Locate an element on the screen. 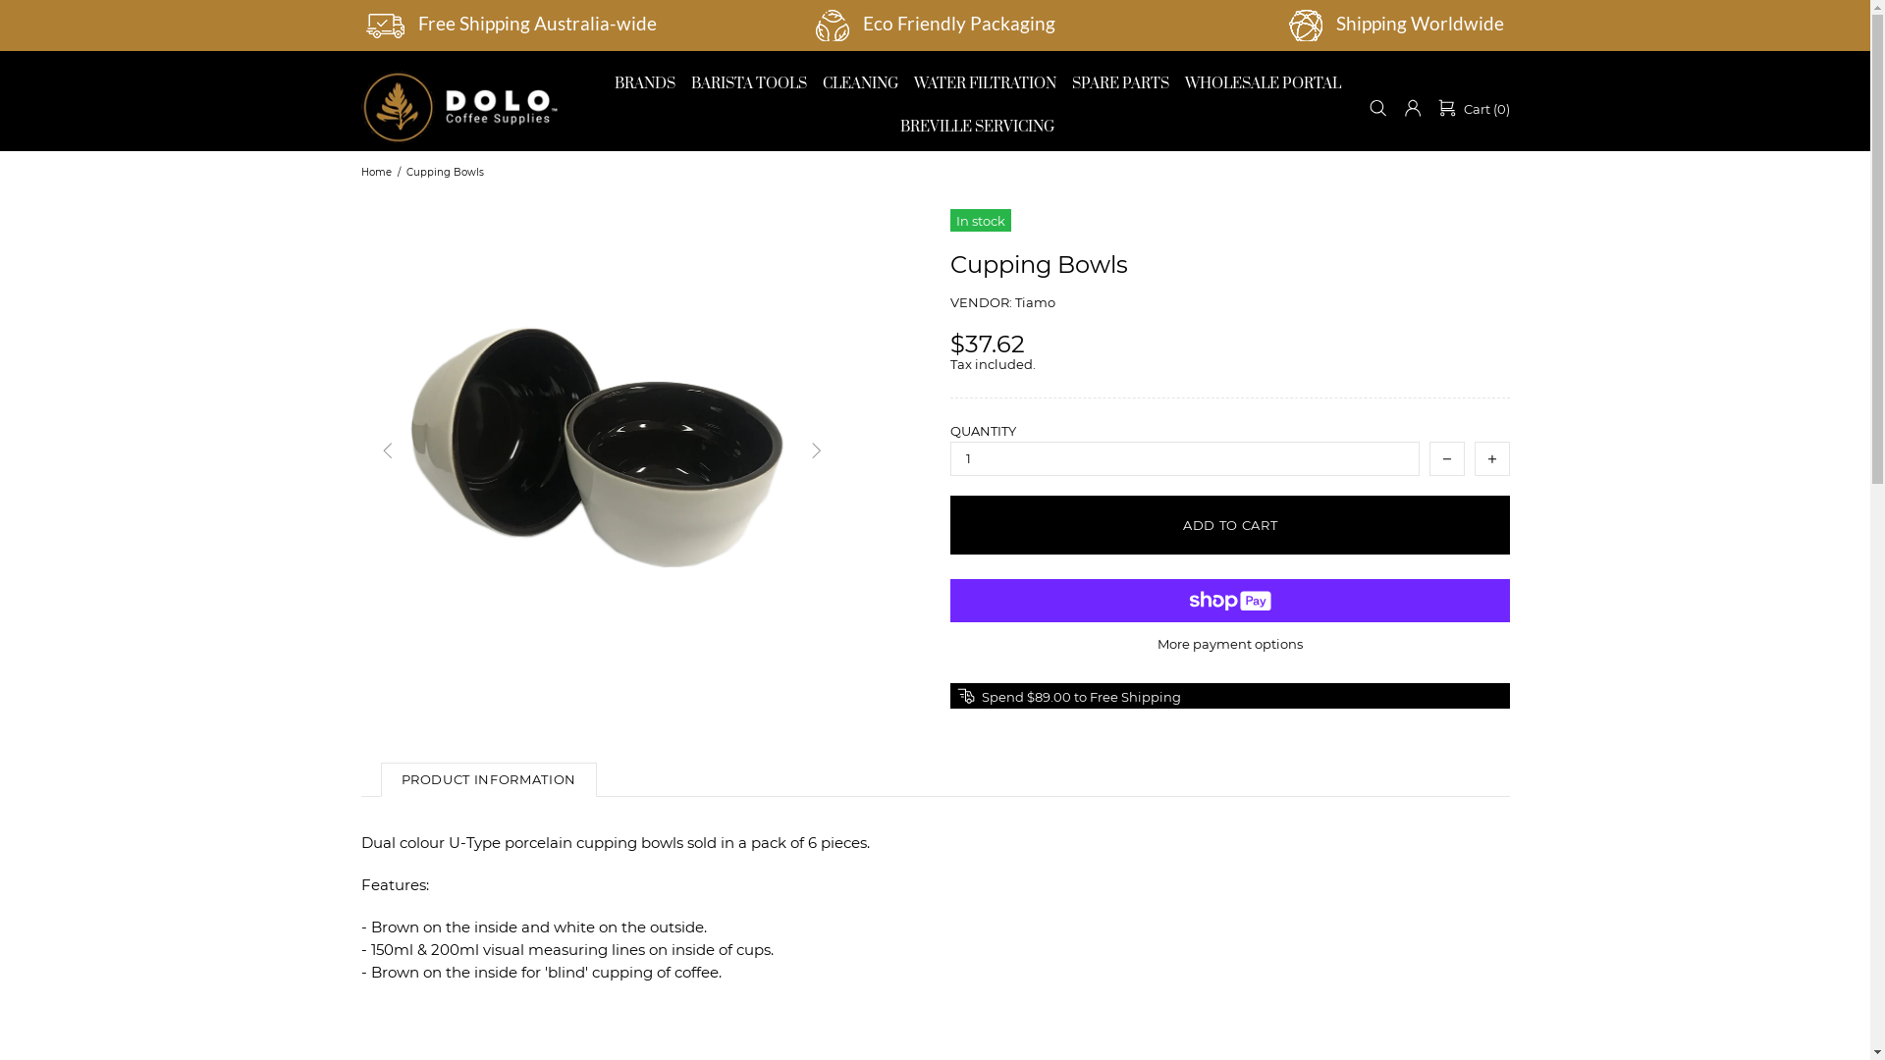 This screenshot has width=1885, height=1060. WATER FILTRATION is located at coordinates (984, 83).